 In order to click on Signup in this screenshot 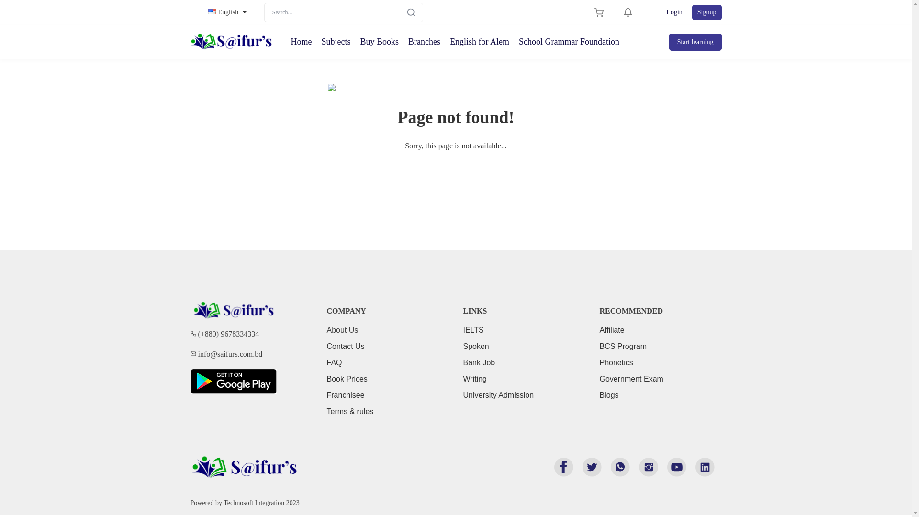, I will do `click(707, 12)`.